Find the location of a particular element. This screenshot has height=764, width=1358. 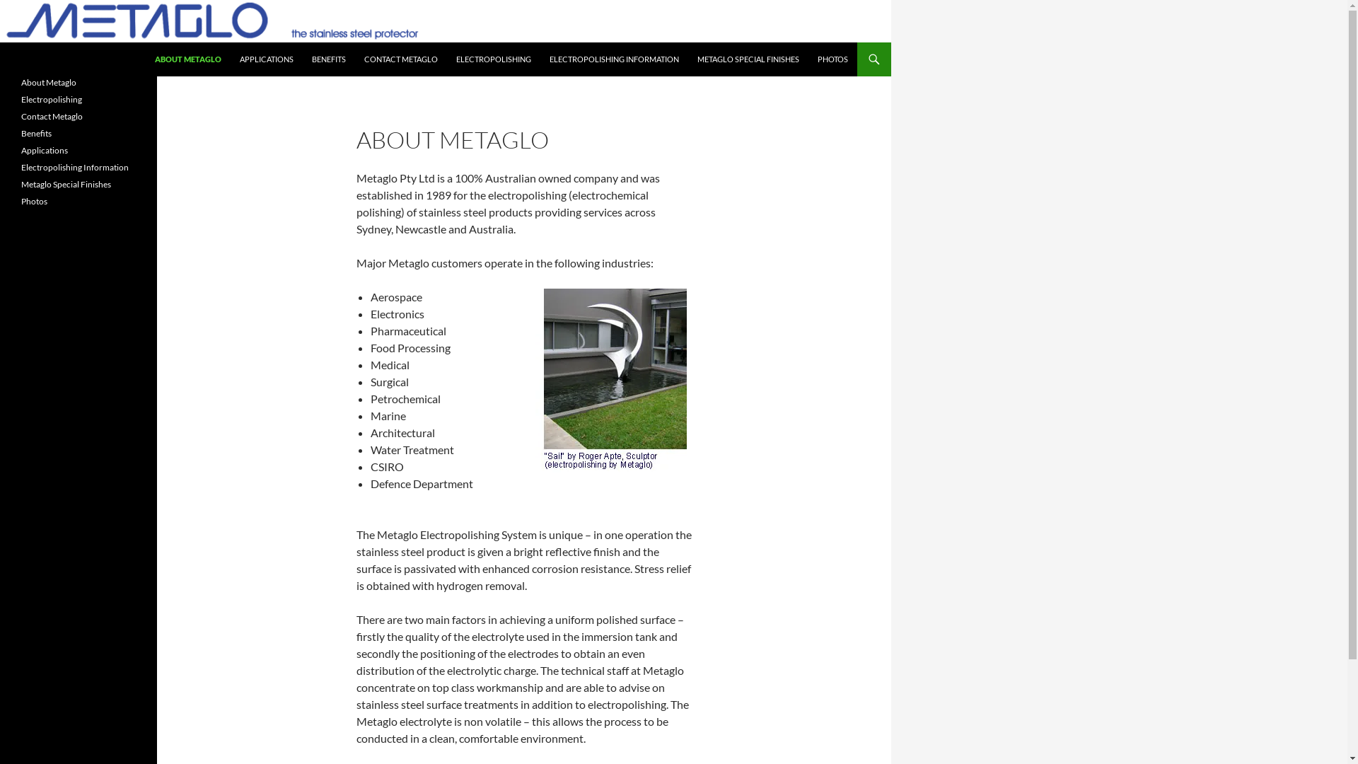

Search is located at coordinates (3, 42).